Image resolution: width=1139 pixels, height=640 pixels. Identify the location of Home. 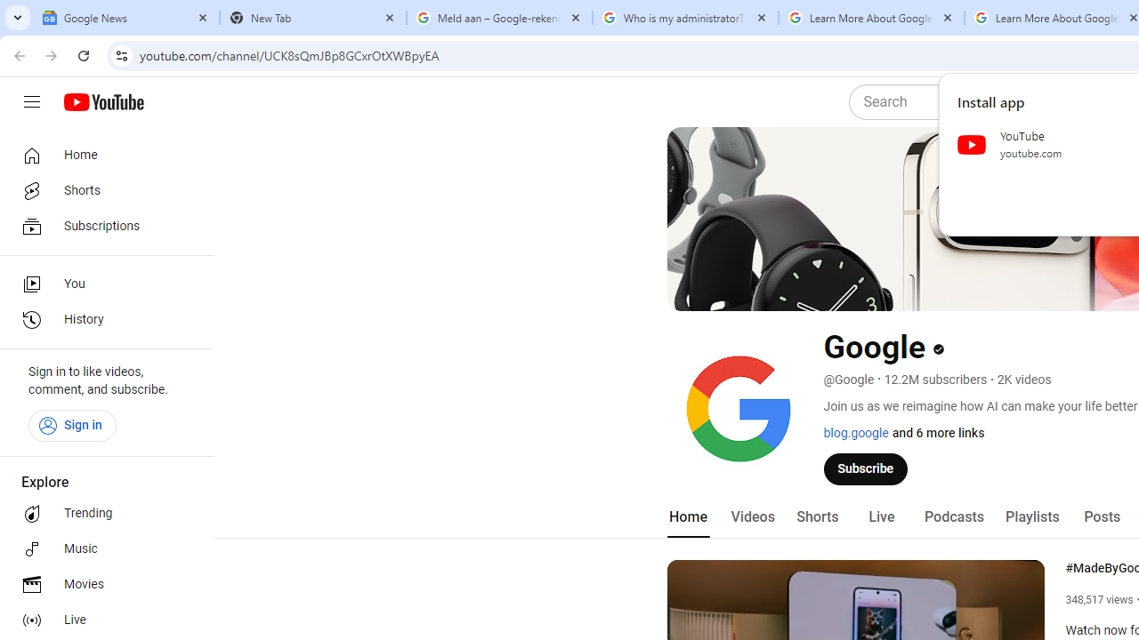
(101, 155).